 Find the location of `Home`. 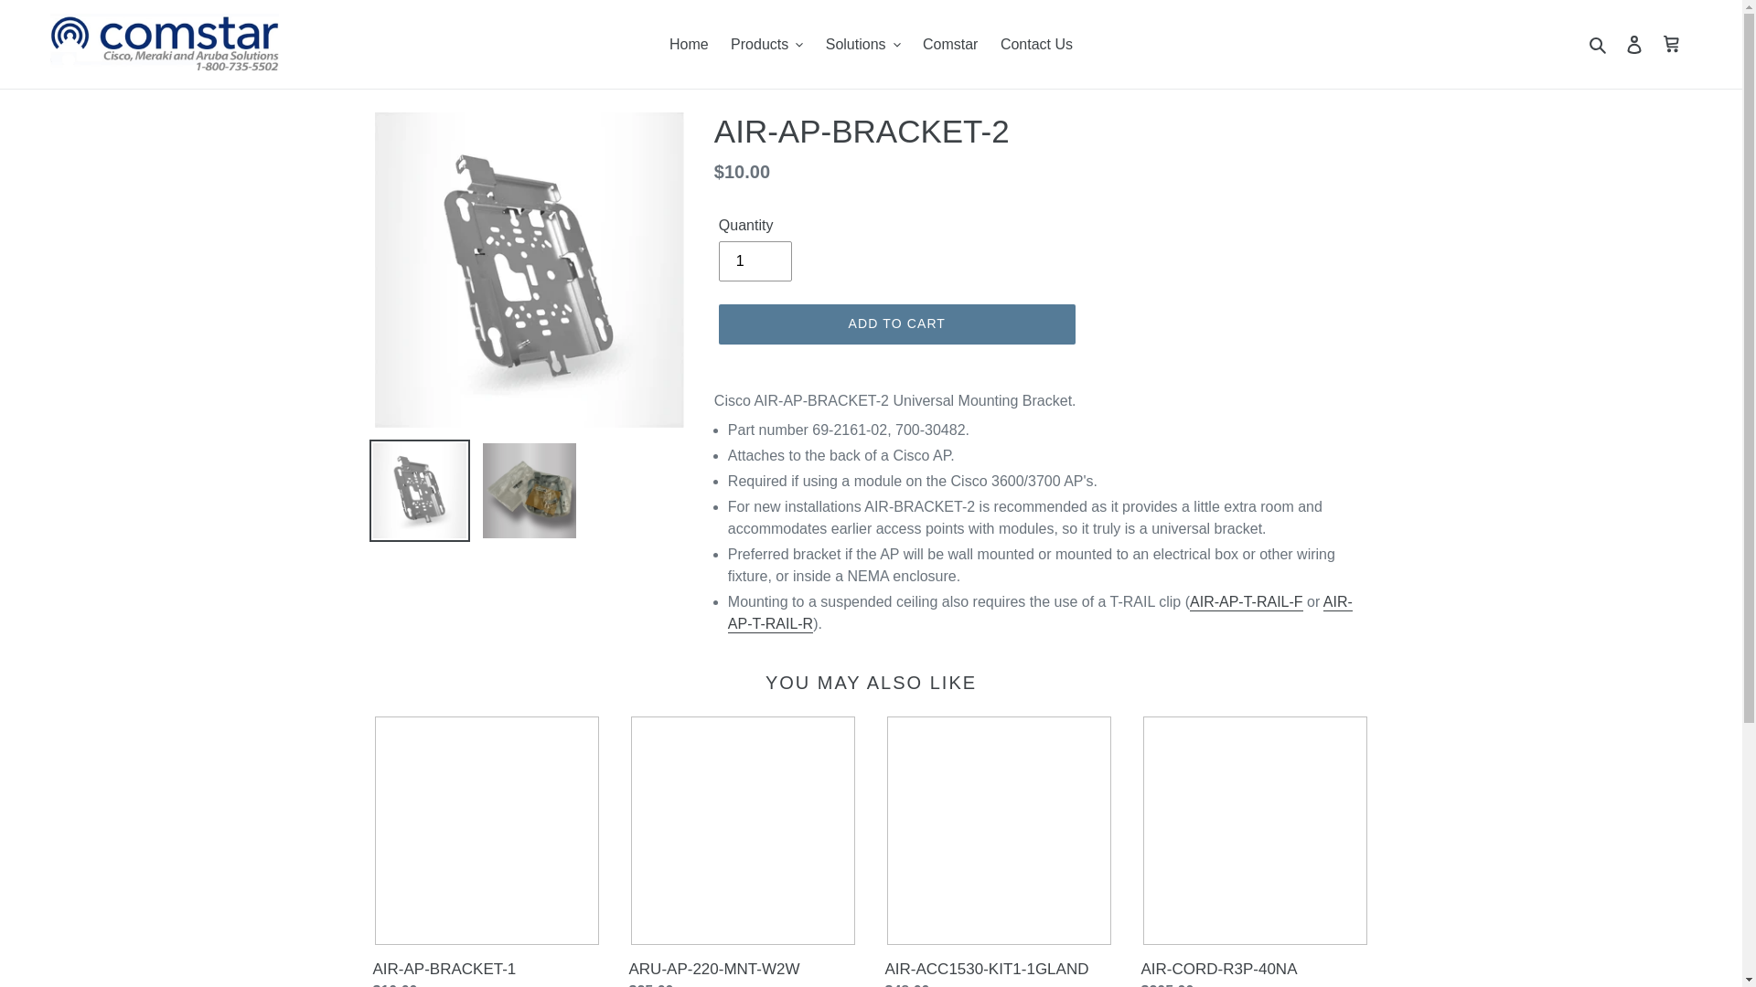

Home is located at coordinates (689, 44).